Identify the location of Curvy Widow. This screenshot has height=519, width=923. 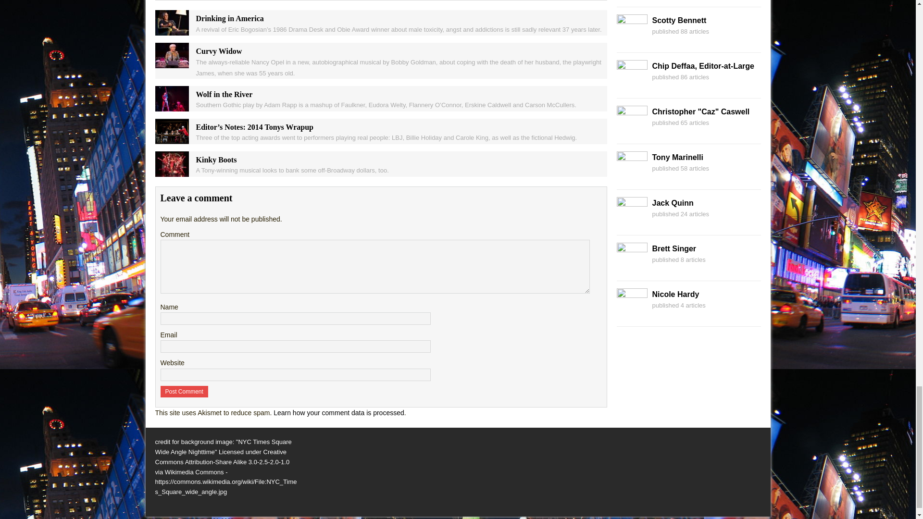
(171, 63).